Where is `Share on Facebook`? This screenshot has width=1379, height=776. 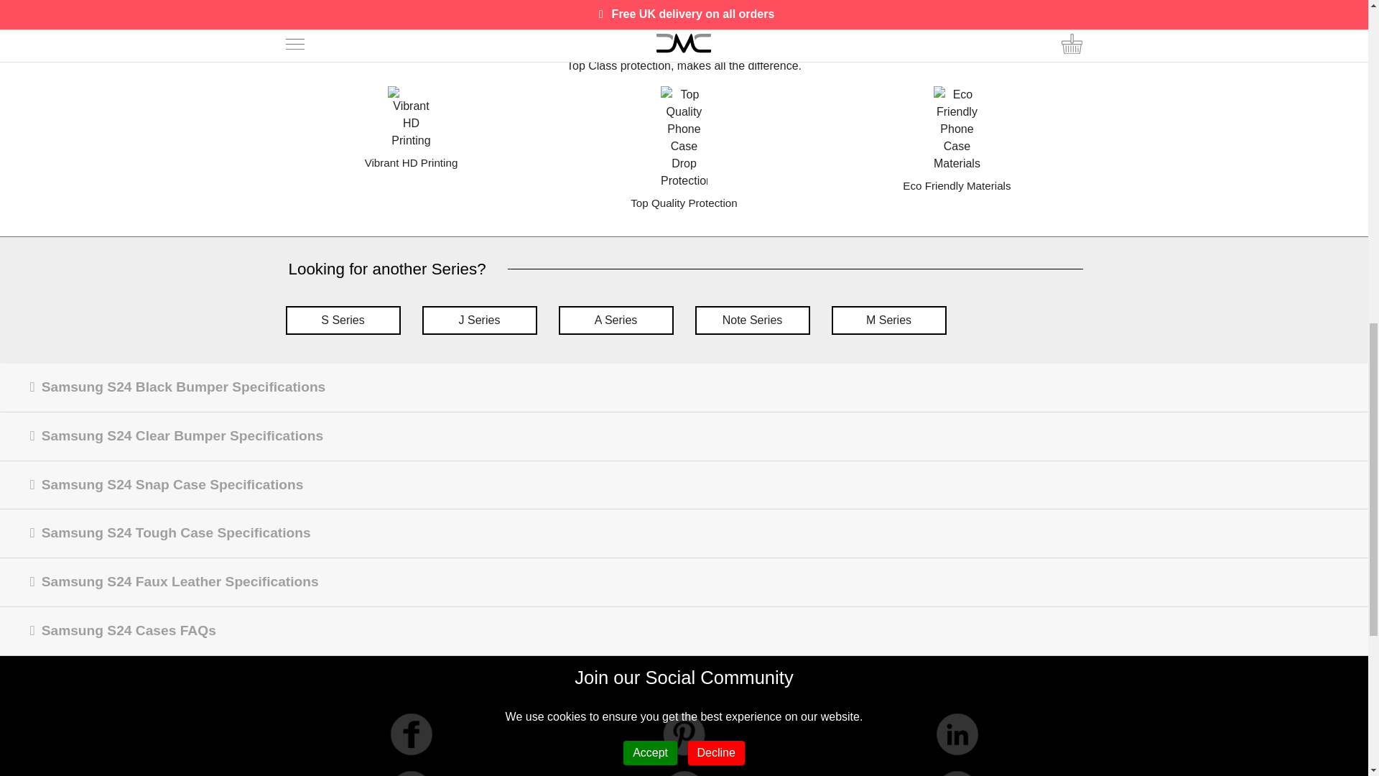
Share on Facebook is located at coordinates (20, 14).